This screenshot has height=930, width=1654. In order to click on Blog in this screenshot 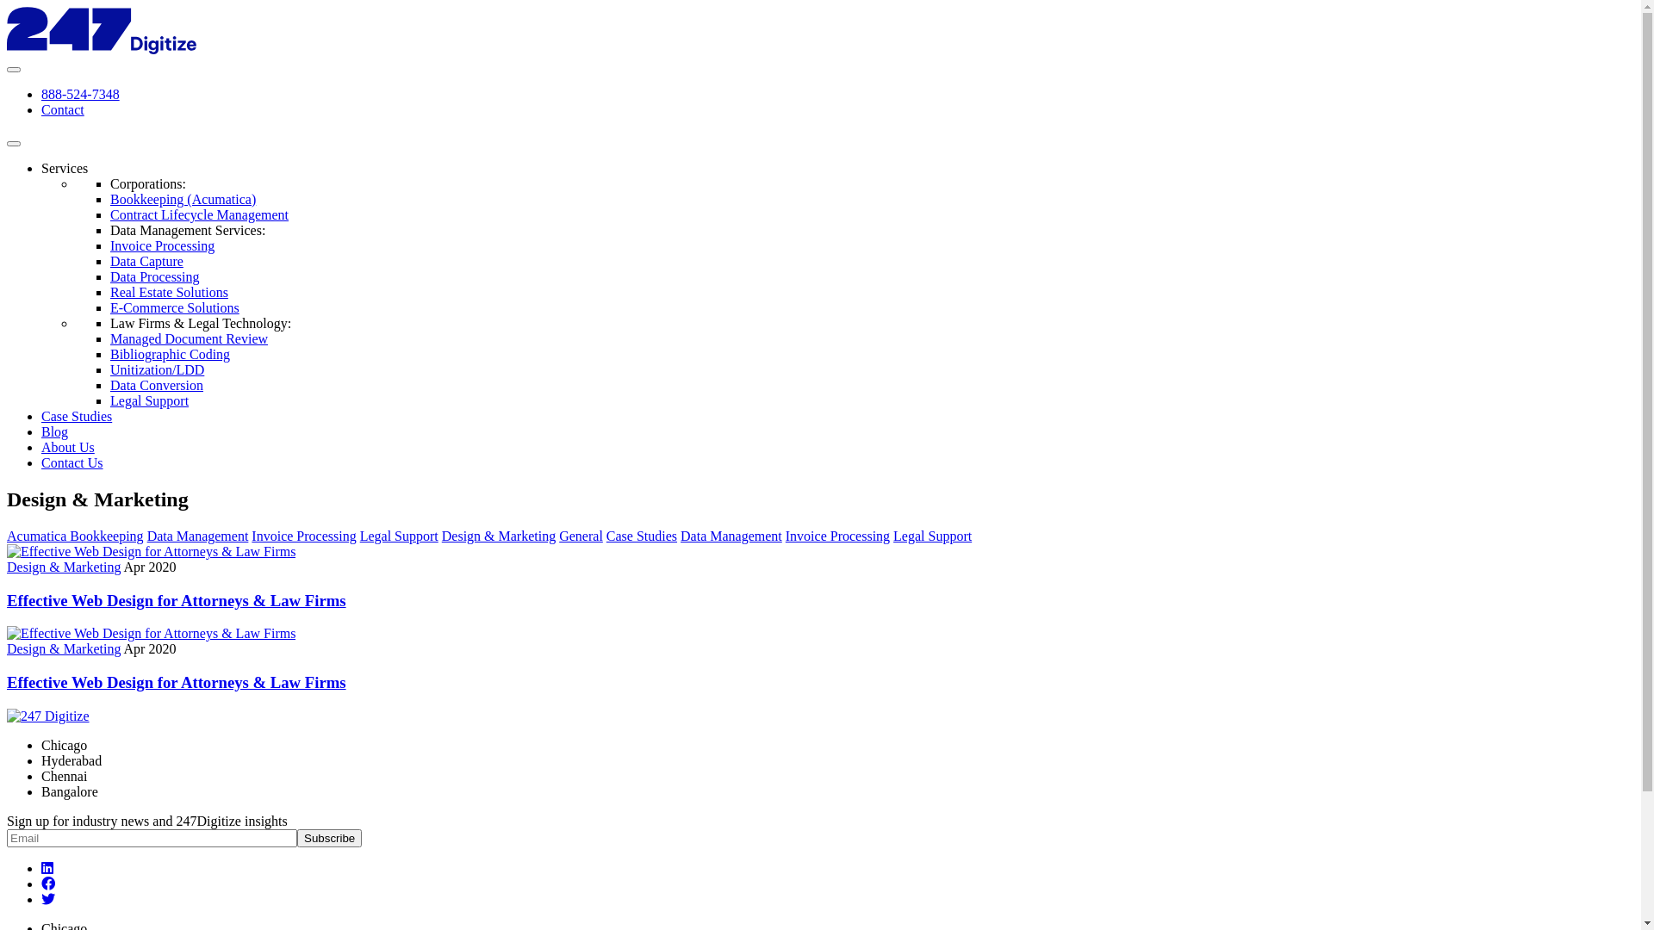, I will do `click(55, 432)`.